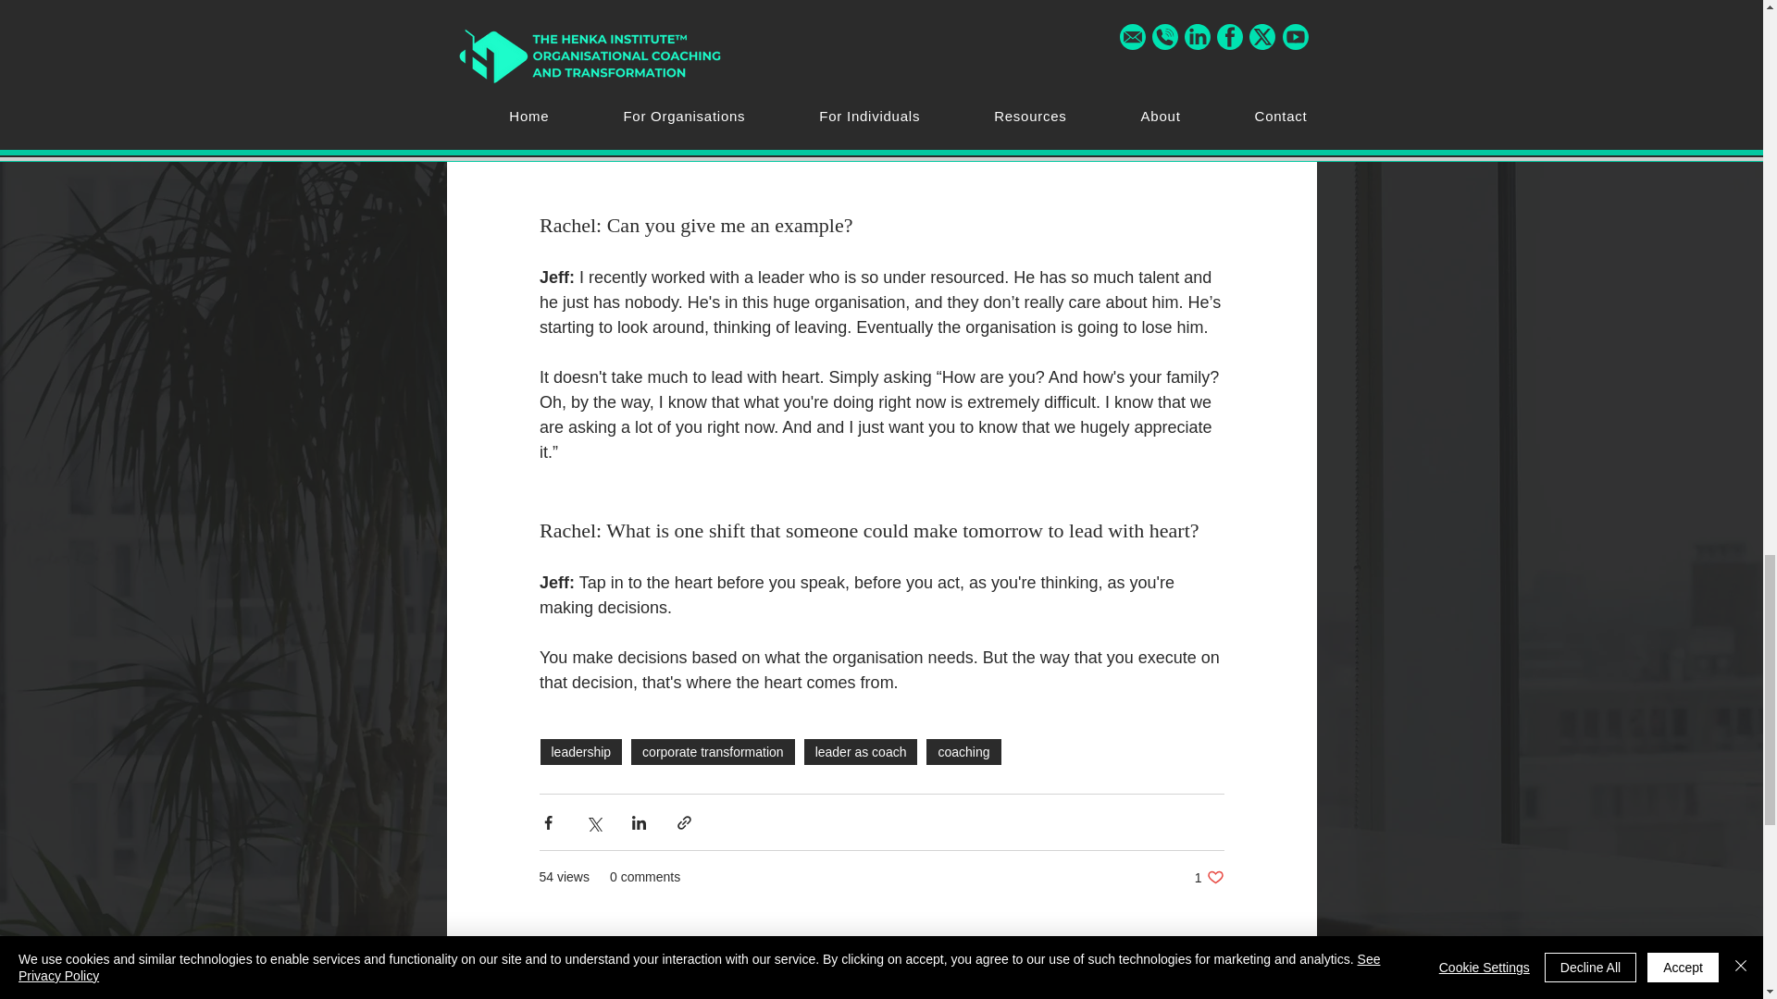  What do you see at coordinates (963, 752) in the screenshot?
I see `coaching` at bounding box center [963, 752].